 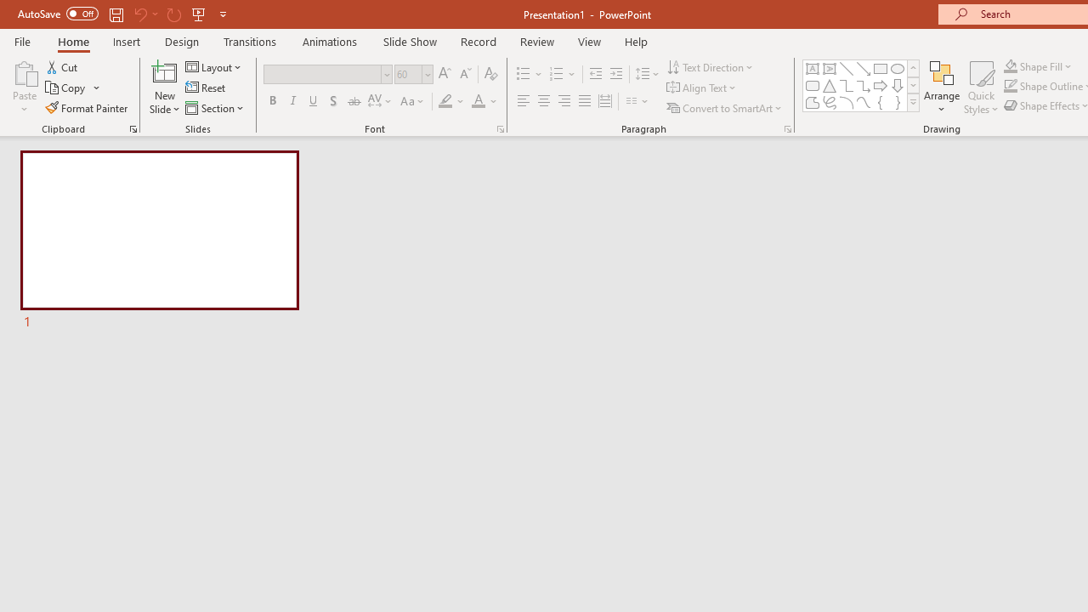 What do you see at coordinates (314, 102) in the screenshot?
I see `Underline` at bounding box center [314, 102].